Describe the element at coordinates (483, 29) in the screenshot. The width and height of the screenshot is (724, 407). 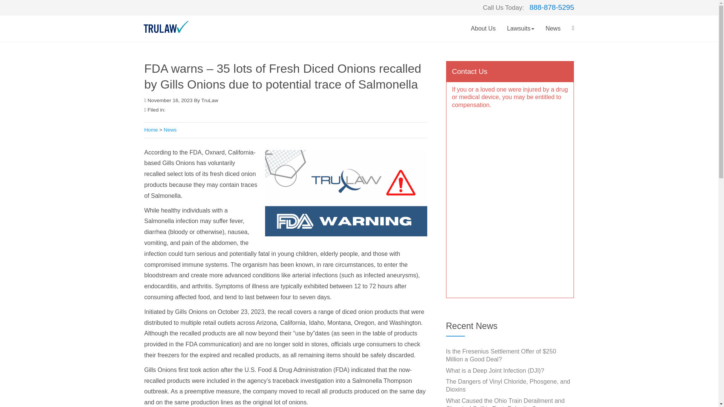
I see `About Us` at that location.